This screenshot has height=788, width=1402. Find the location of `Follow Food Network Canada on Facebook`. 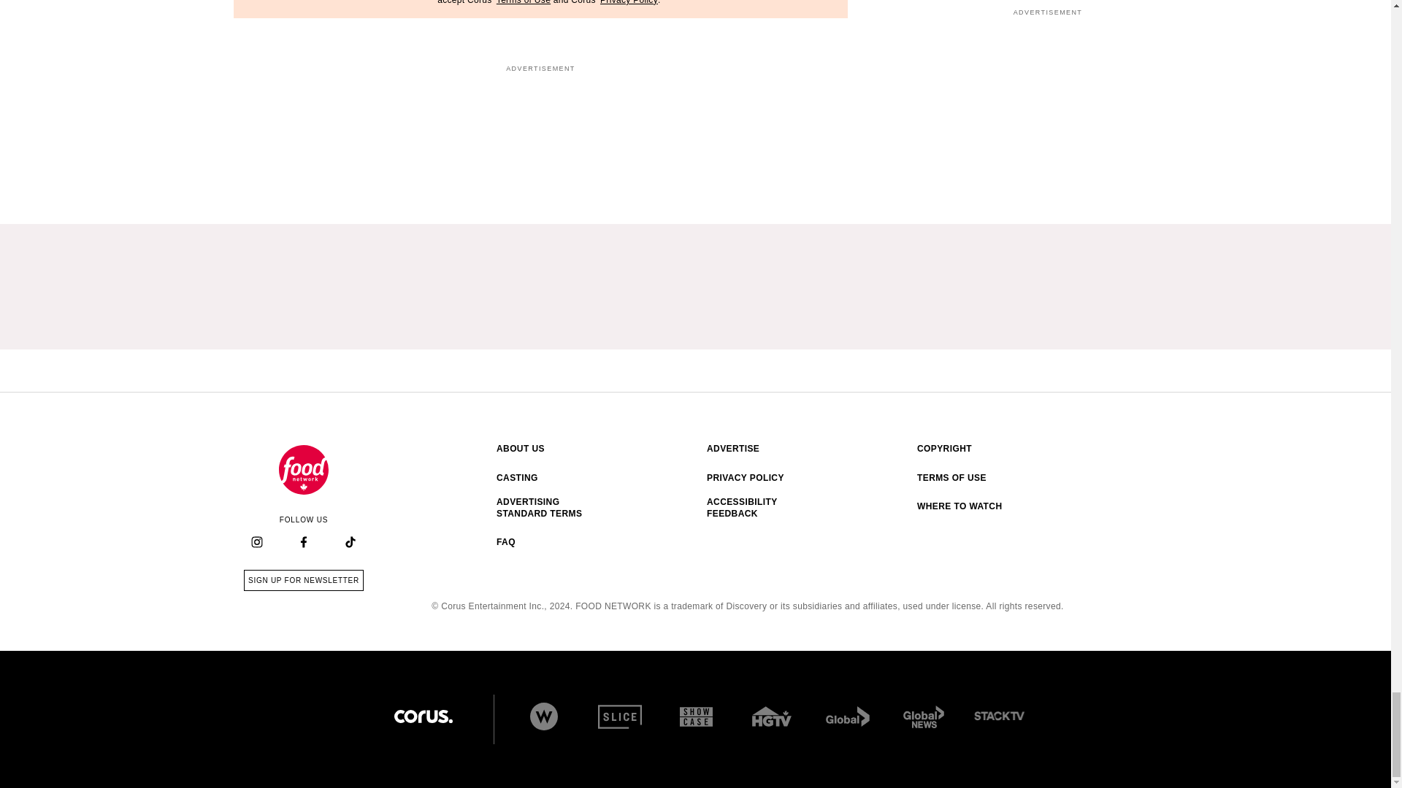

Follow Food Network Canada on Facebook is located at coordinates (304, 543).